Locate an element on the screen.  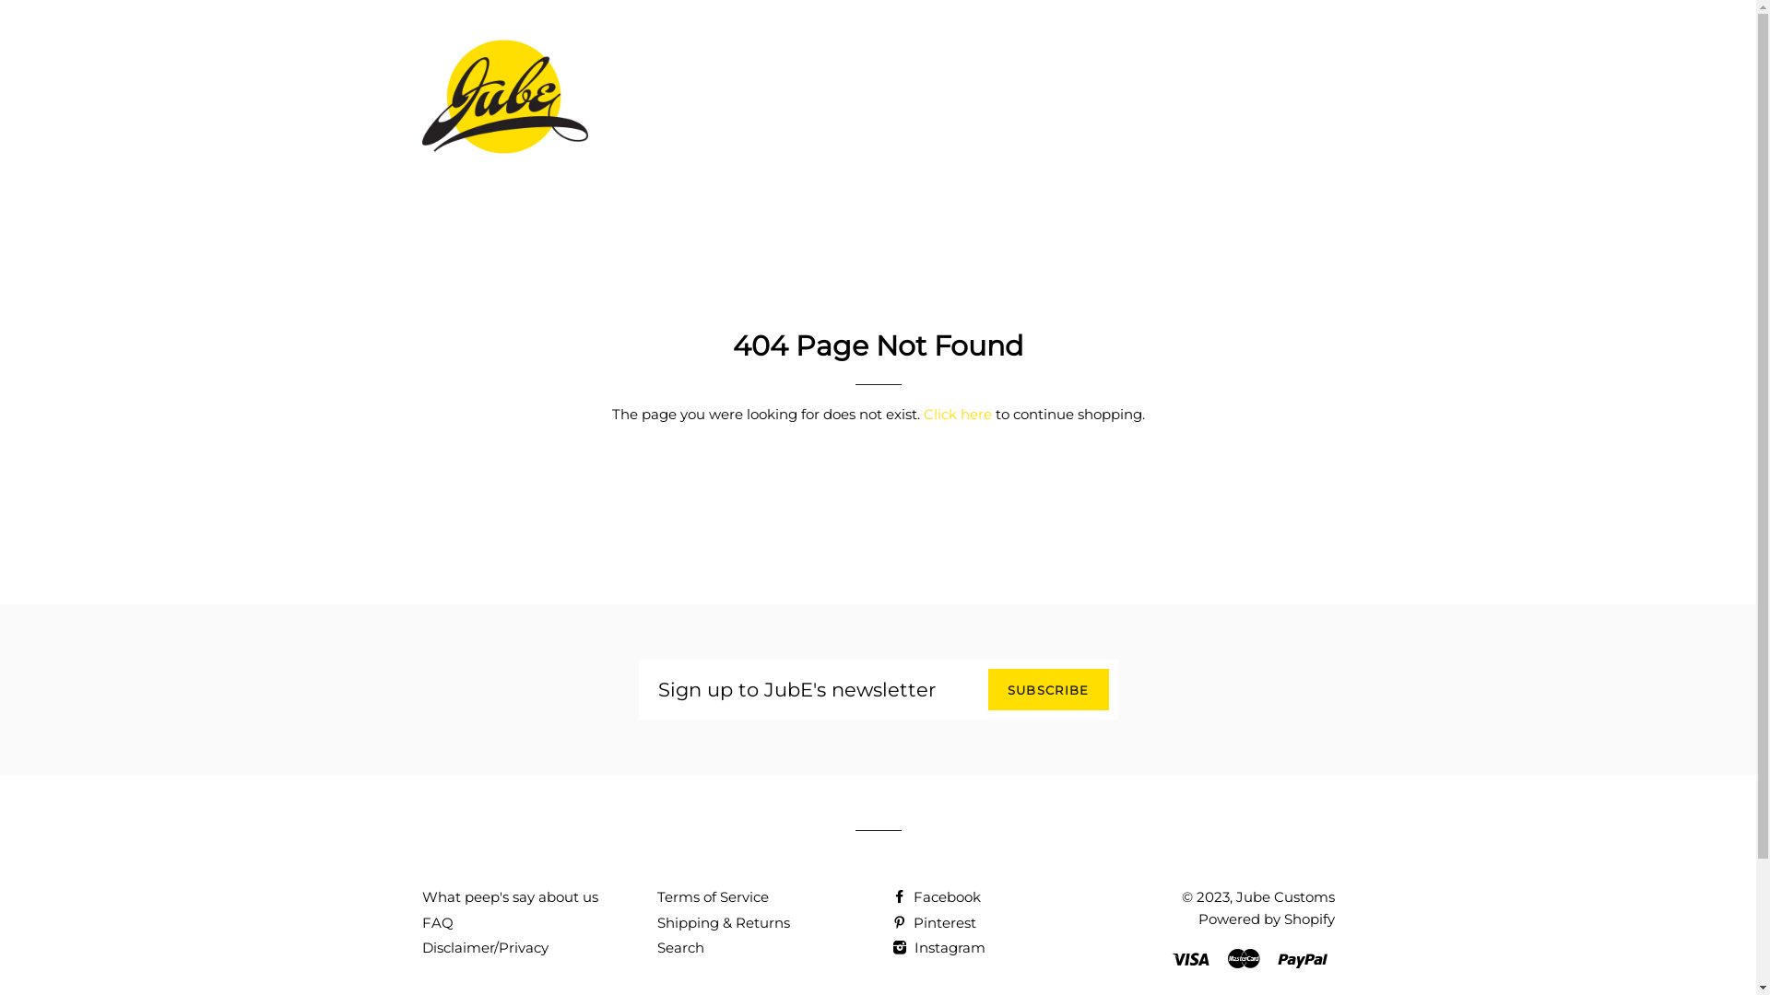
Jube Customs is located at coordinates (1285, 897).